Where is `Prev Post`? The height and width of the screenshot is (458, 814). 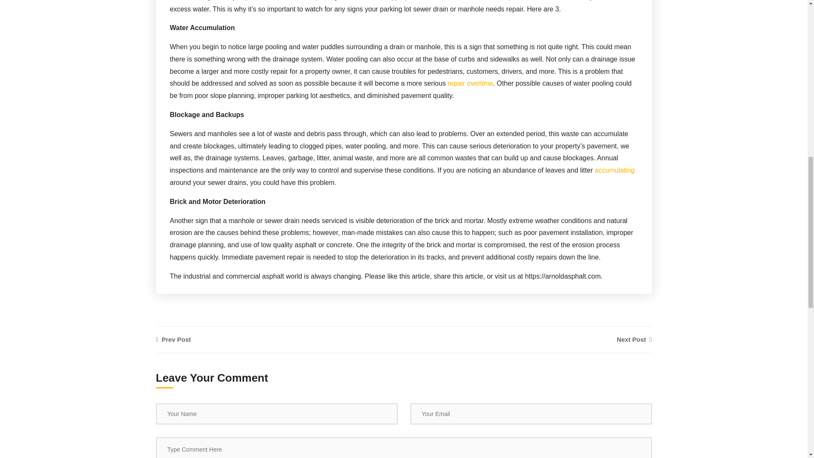
Prev Post is located at coordinates (382, 340).